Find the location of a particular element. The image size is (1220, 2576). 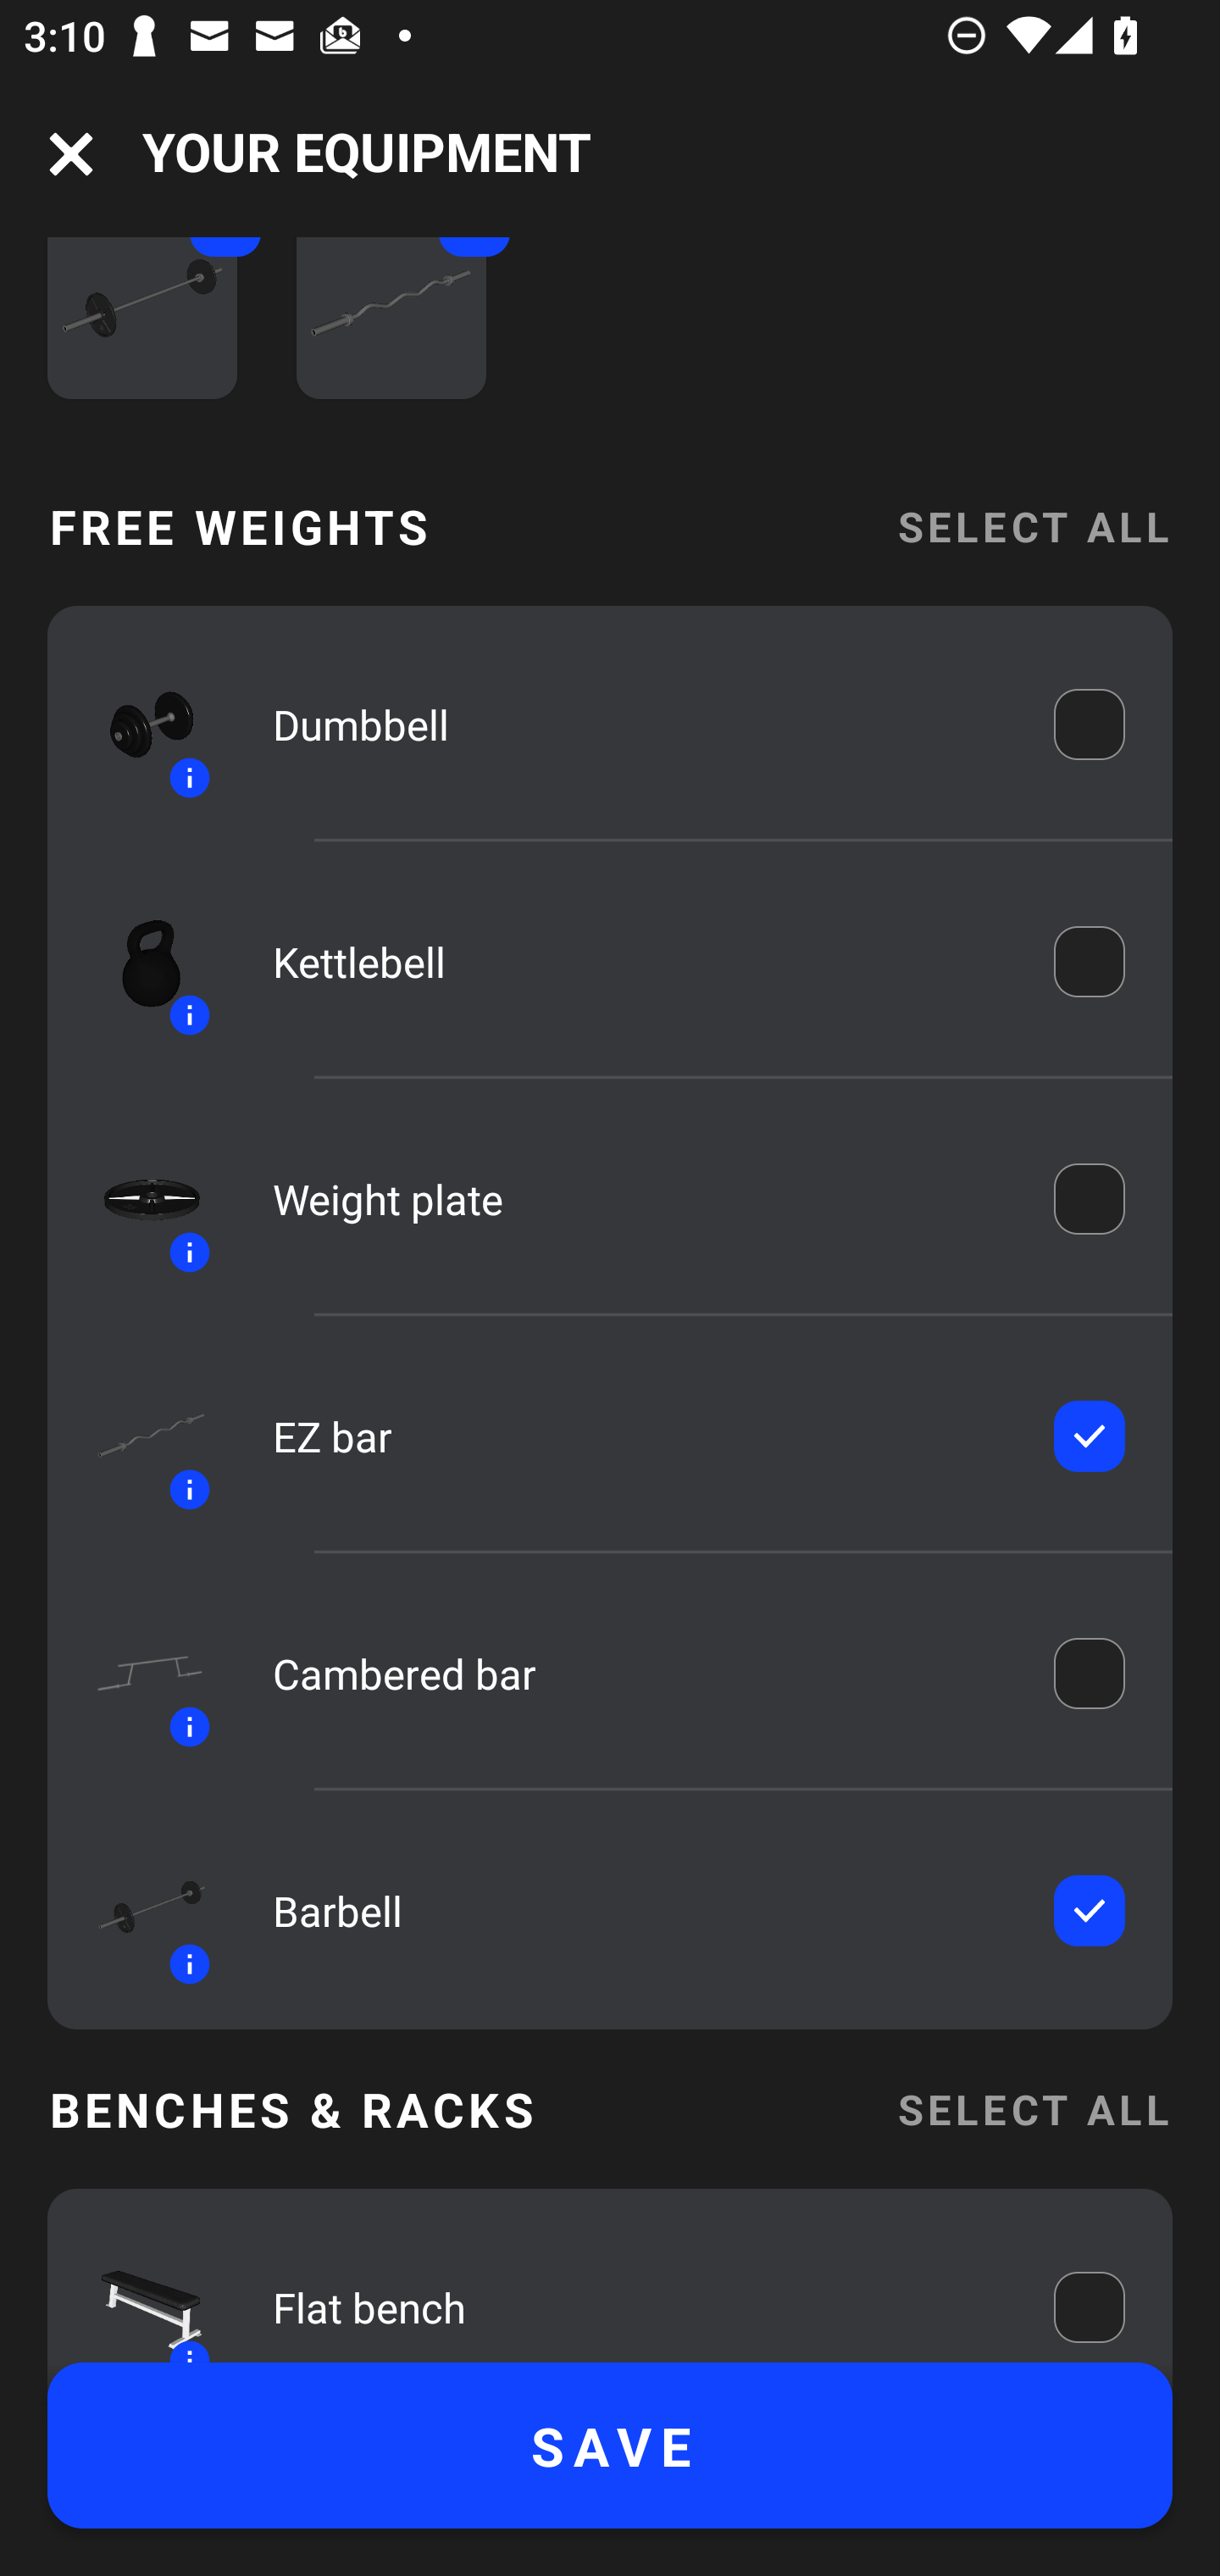

Cambered bar is located at coordinates (640, 1673).